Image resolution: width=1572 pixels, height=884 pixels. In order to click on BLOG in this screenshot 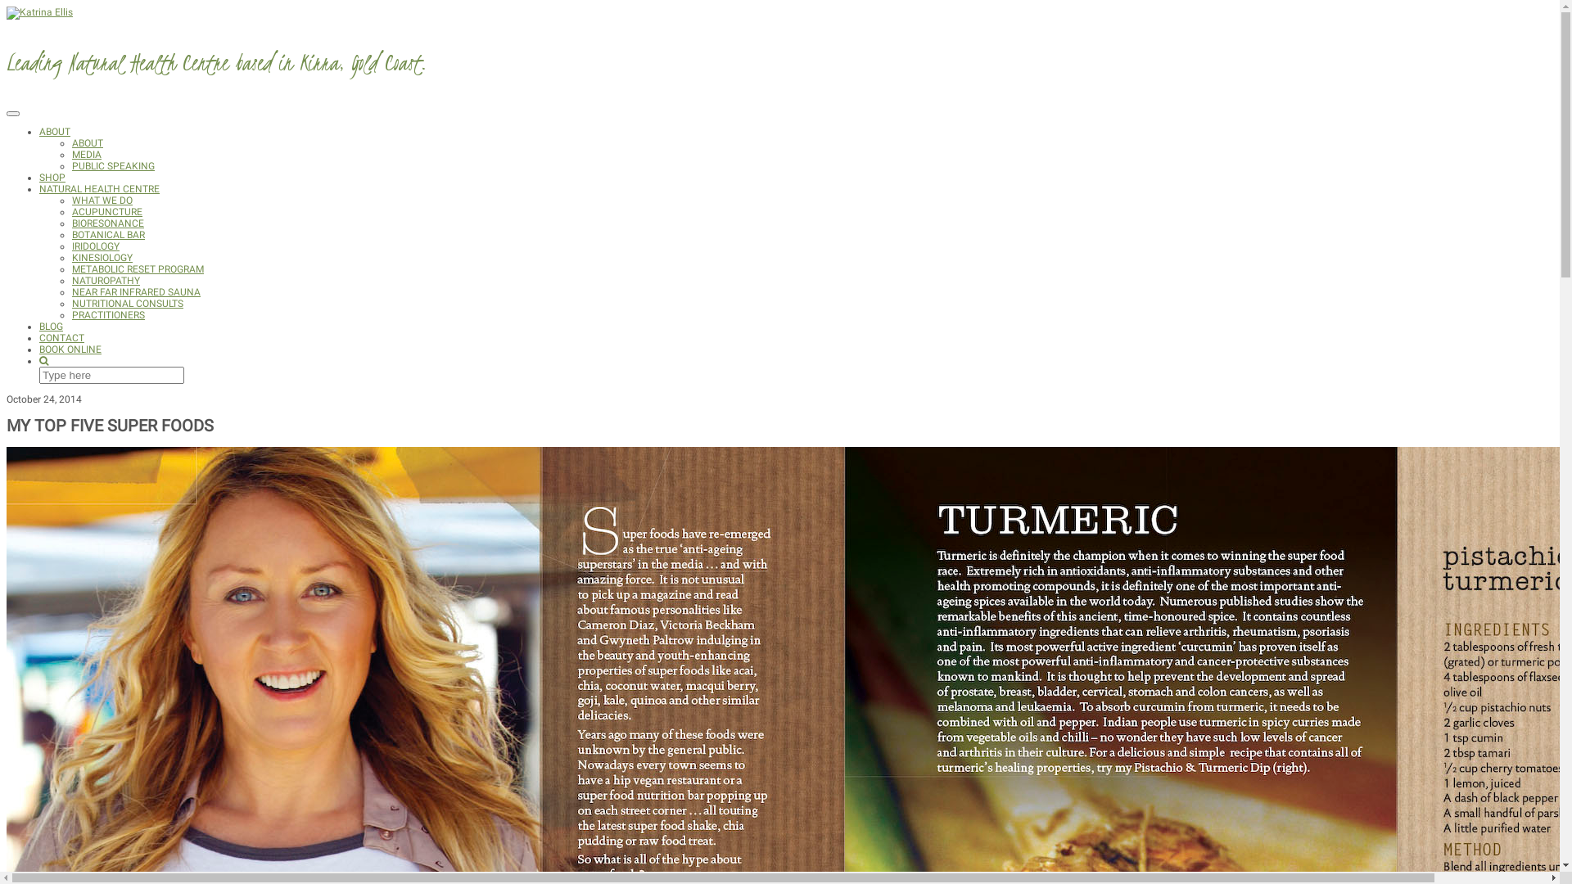, I will do `click(51, 327)`.